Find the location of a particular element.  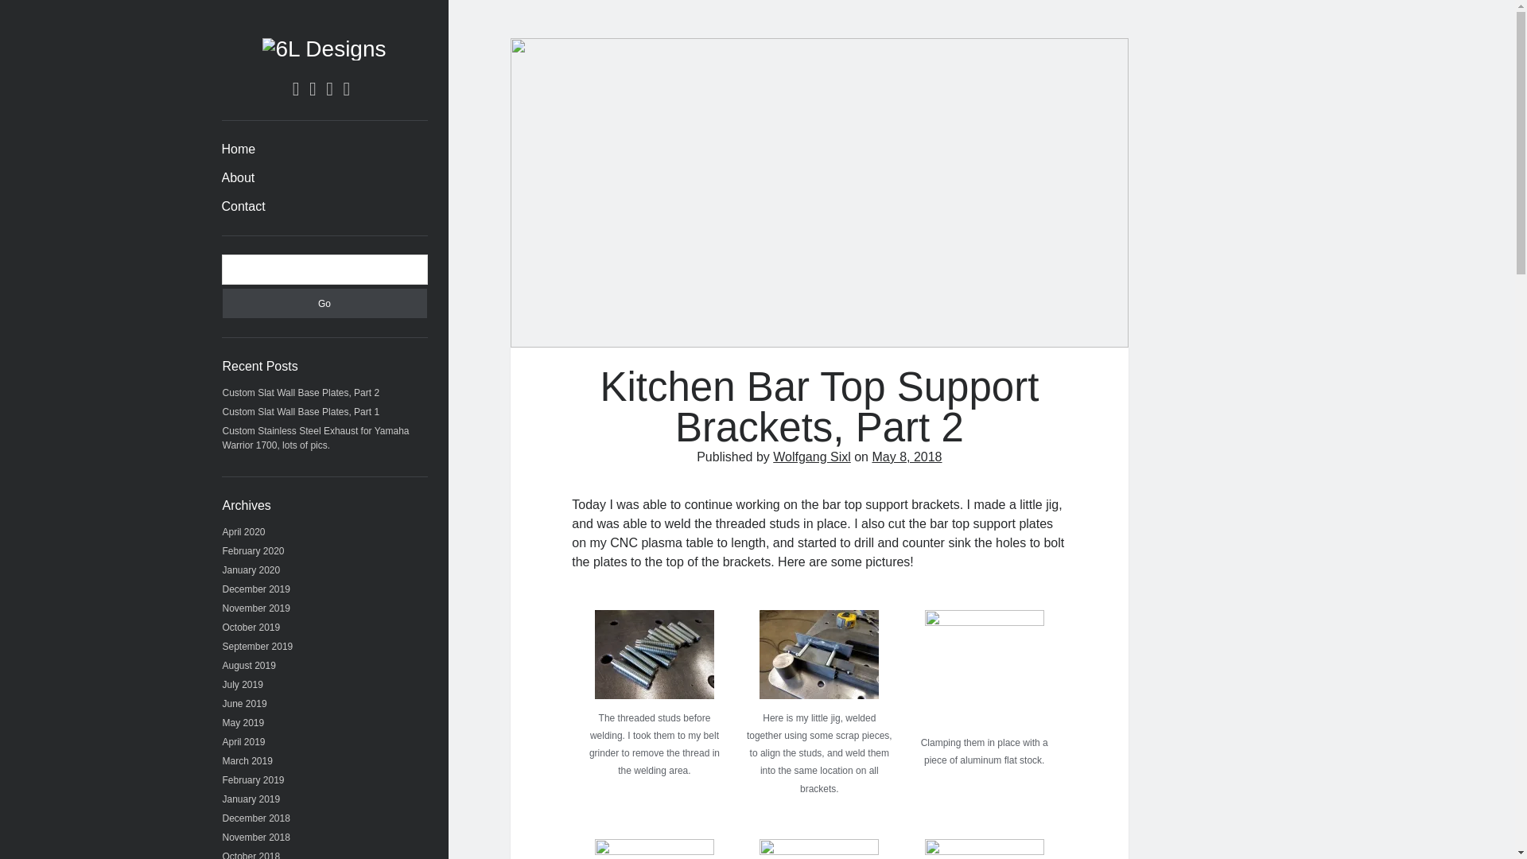

Custom Slat Wall Base Plates, Part 1 is located at coordinates (301, 411).